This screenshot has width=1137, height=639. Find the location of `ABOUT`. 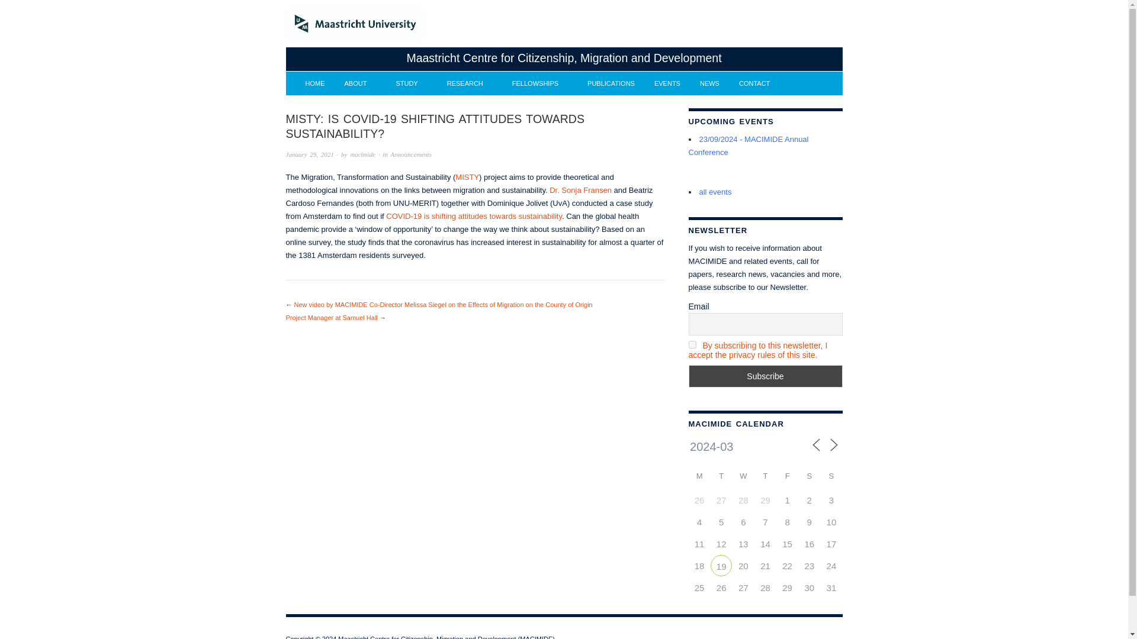

ABOUT is located at coordinates (360, 83).